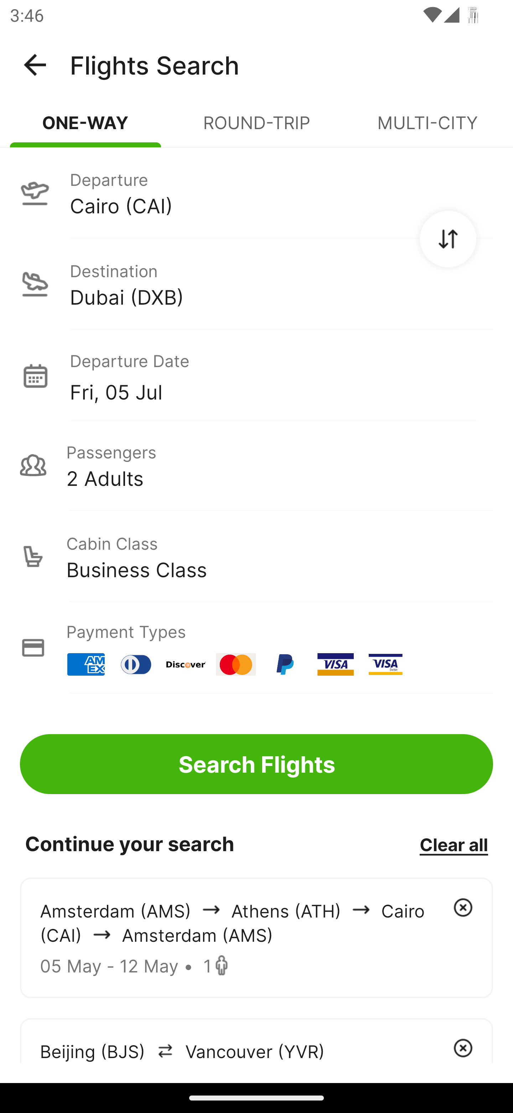  What do you see at coordinates (256, 465) in the screenshot?
I see `Passengers 2 Adults` at bounding box center [256, 465].